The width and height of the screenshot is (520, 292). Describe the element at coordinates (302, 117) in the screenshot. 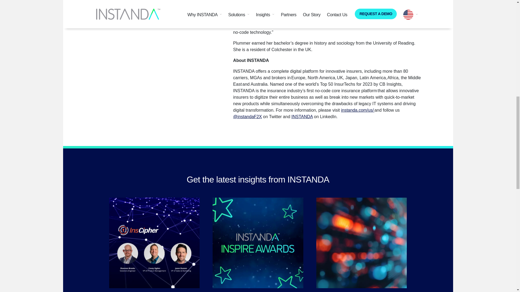

I see `INSTANDA` at that location.